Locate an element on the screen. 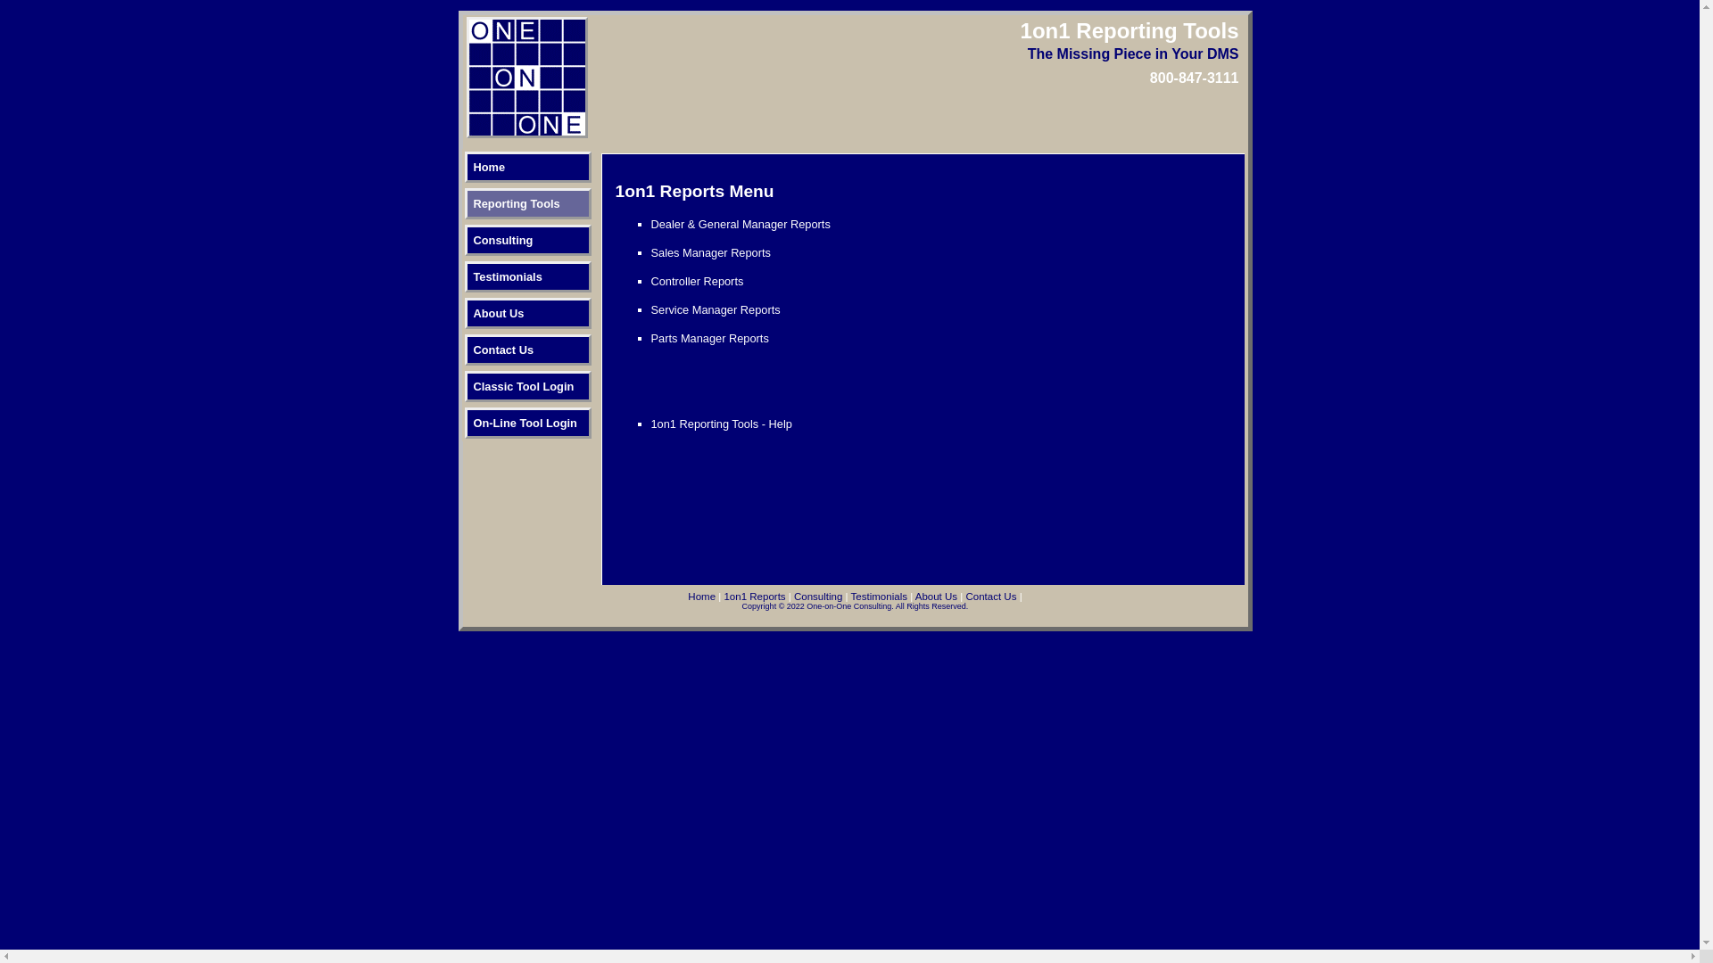  Home is located at coordinates (701, 597).